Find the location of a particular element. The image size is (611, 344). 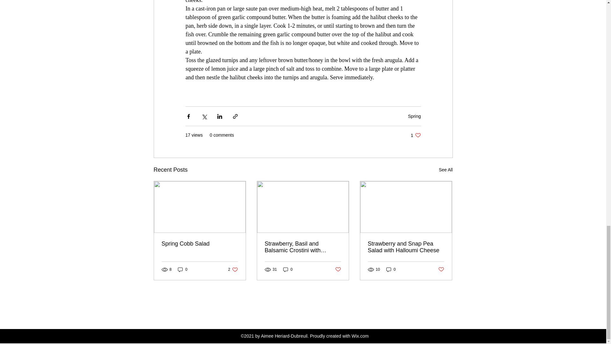

0 is located at coordinates (288, 269).